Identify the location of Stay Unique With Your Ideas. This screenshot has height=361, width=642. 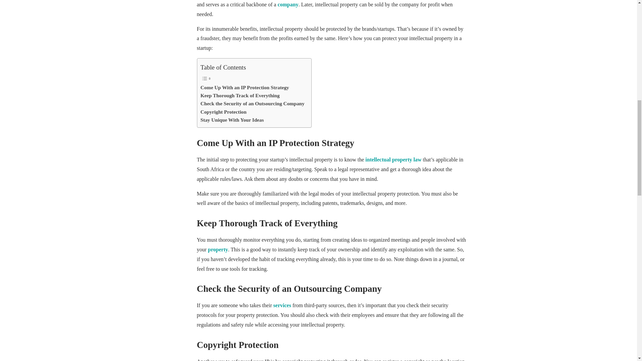
(232, 120).